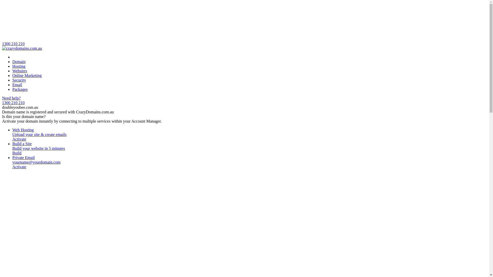 This screenshot has height=277, width=493. Describe the element at coordinates (244, 24) in the screenshot. I see `1300 210 210` at that location.